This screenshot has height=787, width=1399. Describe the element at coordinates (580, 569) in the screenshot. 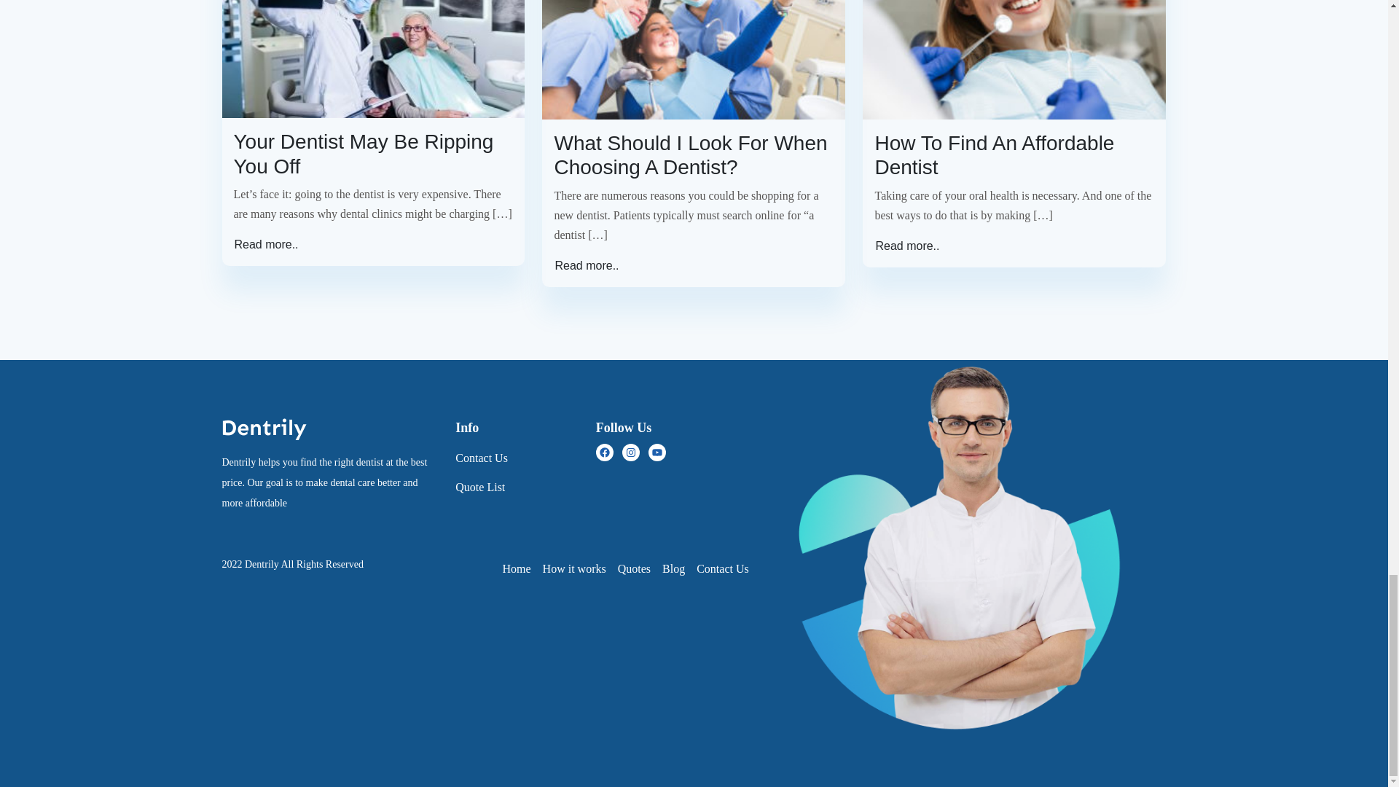

I see `How it works` at that location.